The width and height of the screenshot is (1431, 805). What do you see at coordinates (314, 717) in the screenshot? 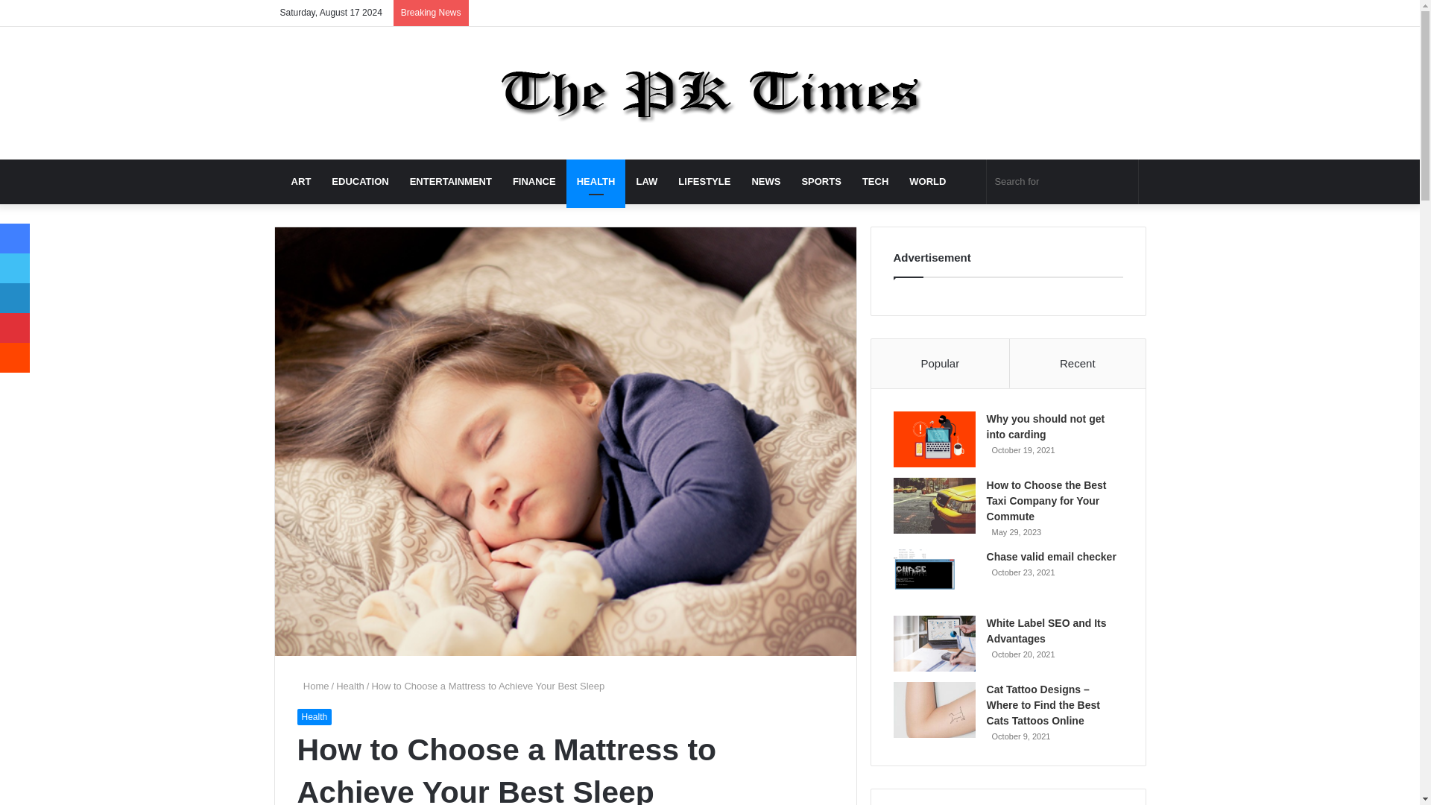
I see `Health` at bounding box center [314, 717].